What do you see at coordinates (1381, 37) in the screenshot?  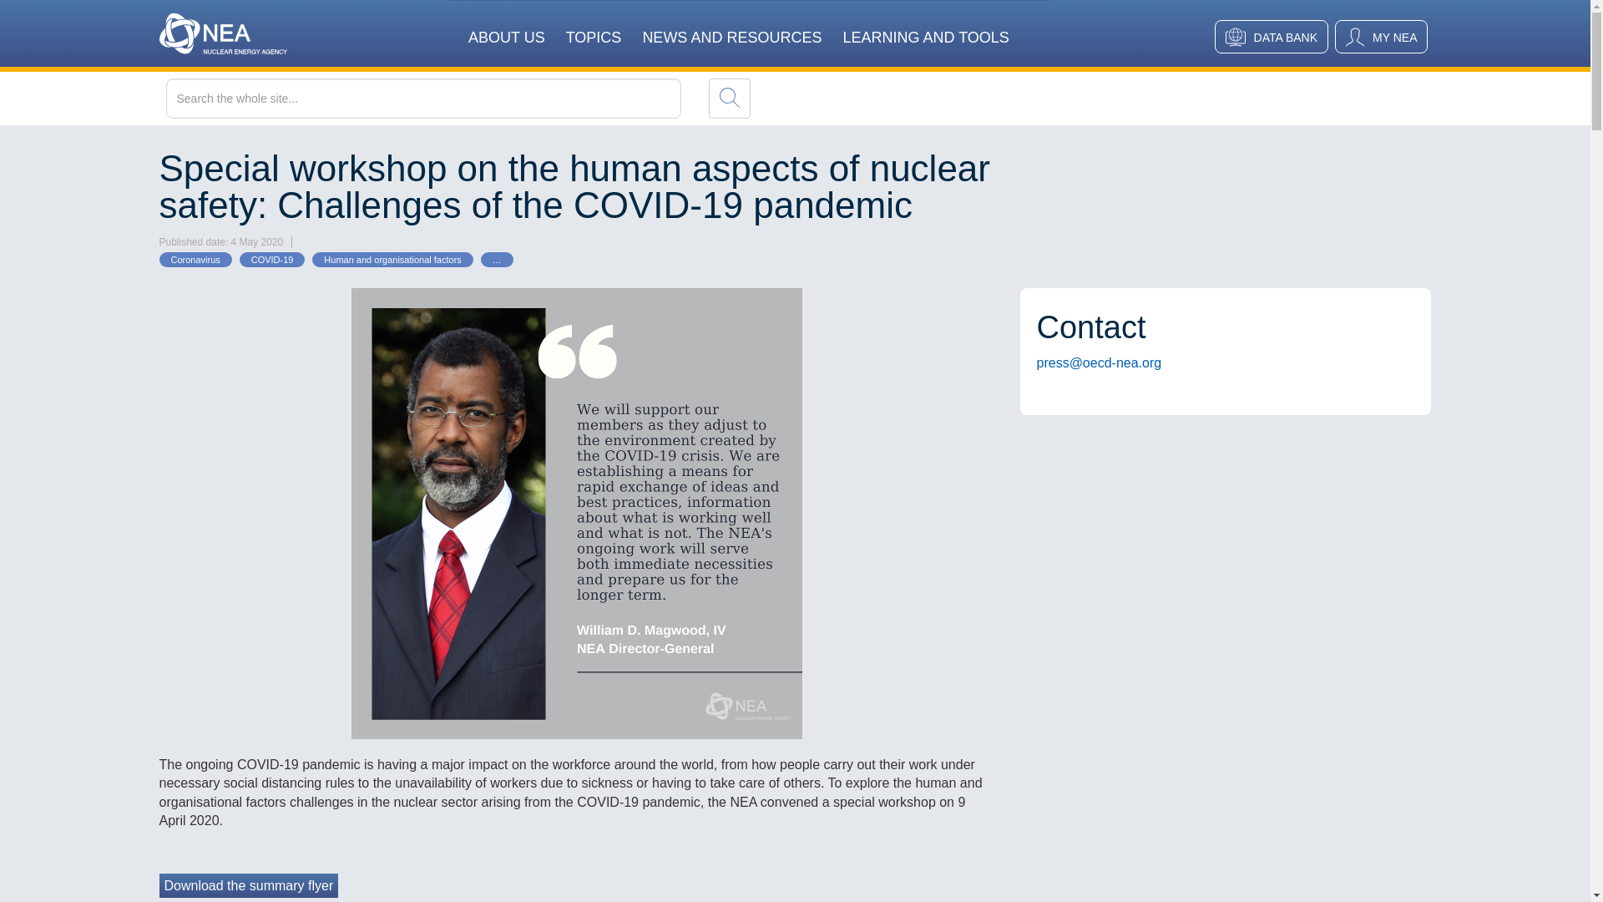 I see `MY NEA` at bounding box center [1381, 37].